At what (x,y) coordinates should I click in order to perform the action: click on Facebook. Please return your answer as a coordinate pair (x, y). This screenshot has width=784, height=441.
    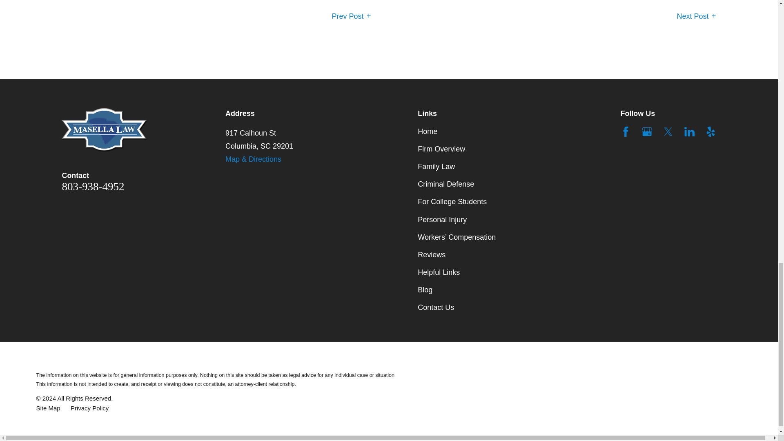
    Looking at the image, I should click on (626, 131).